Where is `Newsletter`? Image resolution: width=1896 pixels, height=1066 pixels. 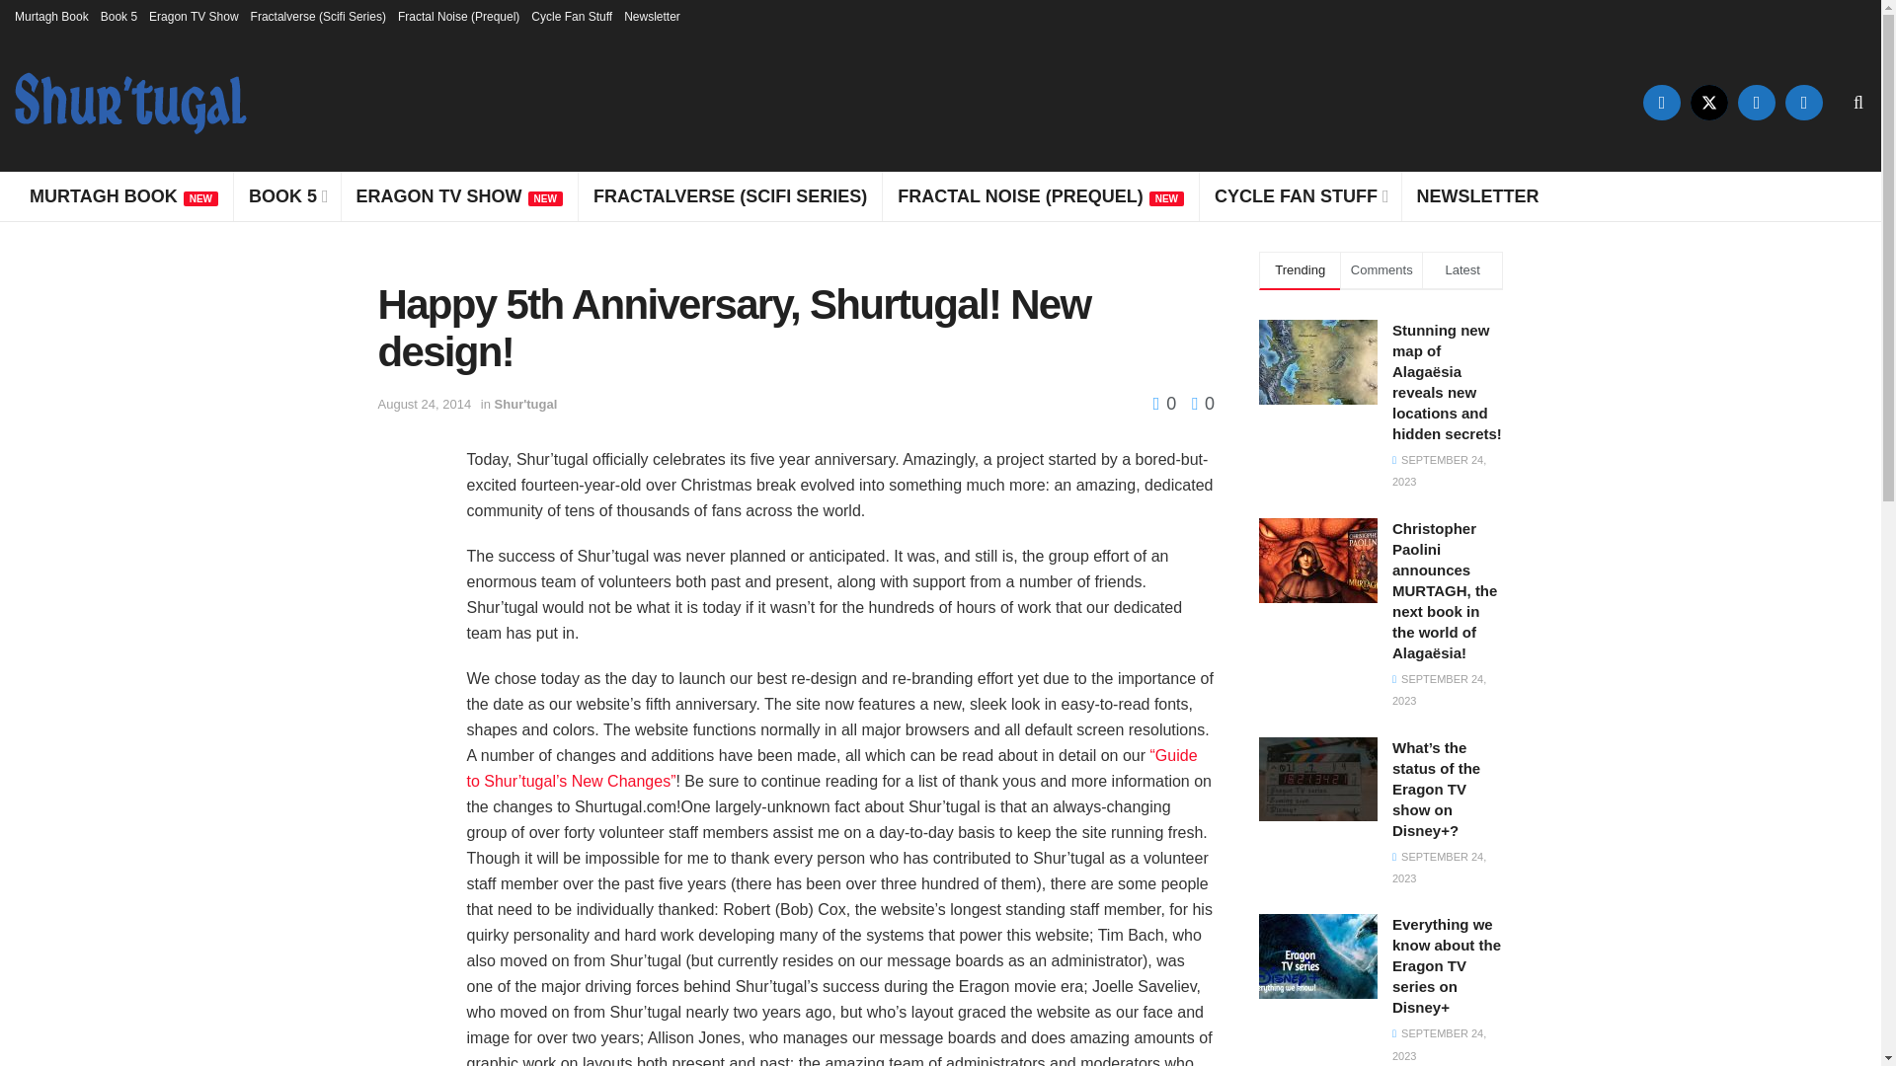
Newsletter is located at coordinates (652, 16).